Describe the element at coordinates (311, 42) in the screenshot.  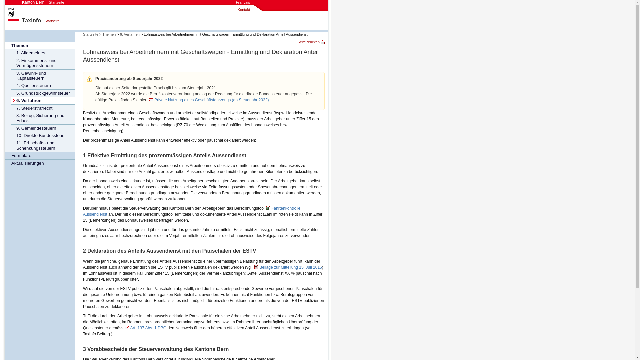
I see `Seite drucken` at that location.